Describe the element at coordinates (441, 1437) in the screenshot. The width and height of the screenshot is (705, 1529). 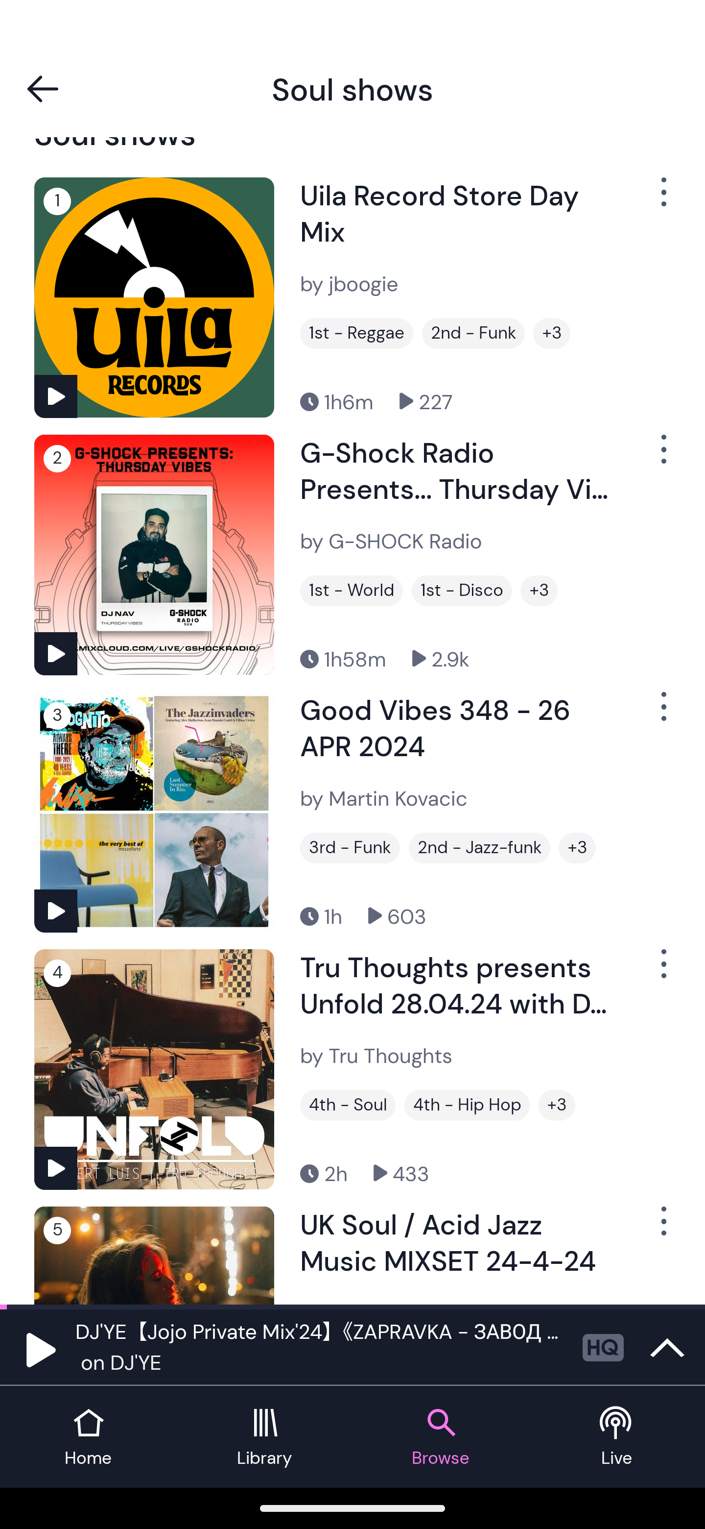
I see `Browse tab Browse` at that location.